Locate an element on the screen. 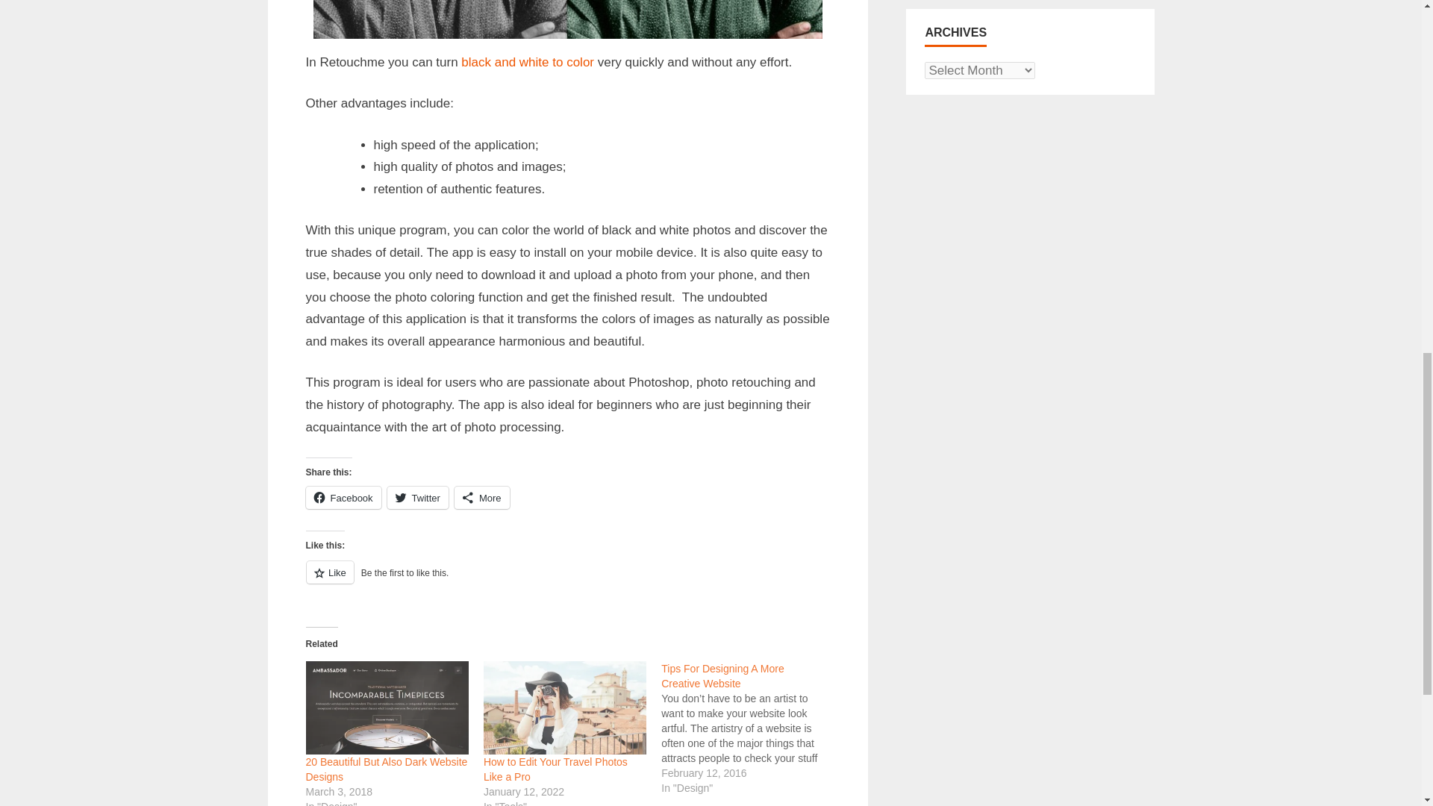 Image resolution: width=1433 pixels, height=806 pixels. Tips For Designing A More Creative Website is located at coordinates (722, 676).